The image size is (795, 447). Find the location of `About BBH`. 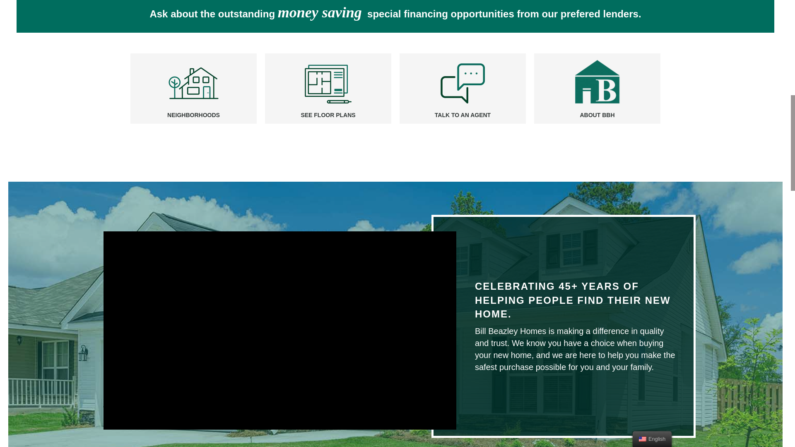

About BBH is located at coordinates (597, 115).